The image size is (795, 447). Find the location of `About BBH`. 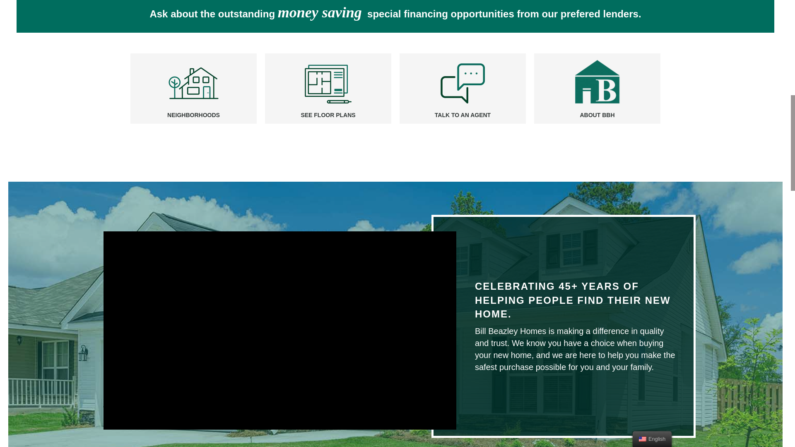

About BBH is located at coordinates (597, 115).